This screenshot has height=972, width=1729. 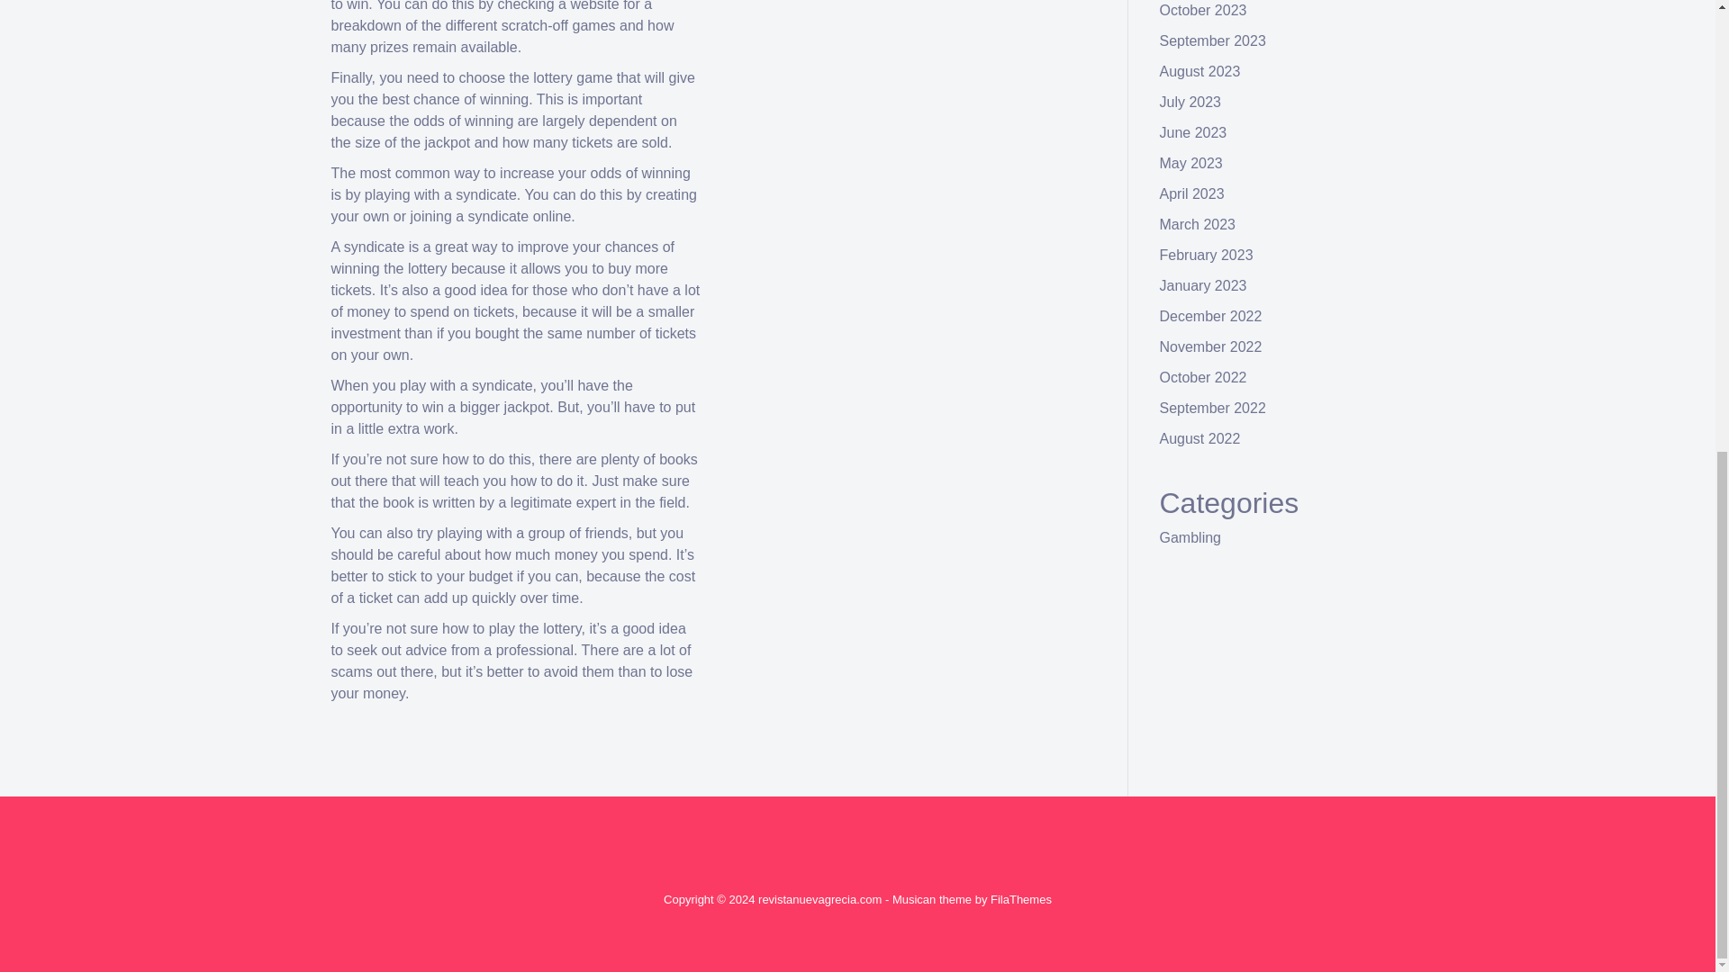 I want to click on January 2023, so click(x=1203, y=285).